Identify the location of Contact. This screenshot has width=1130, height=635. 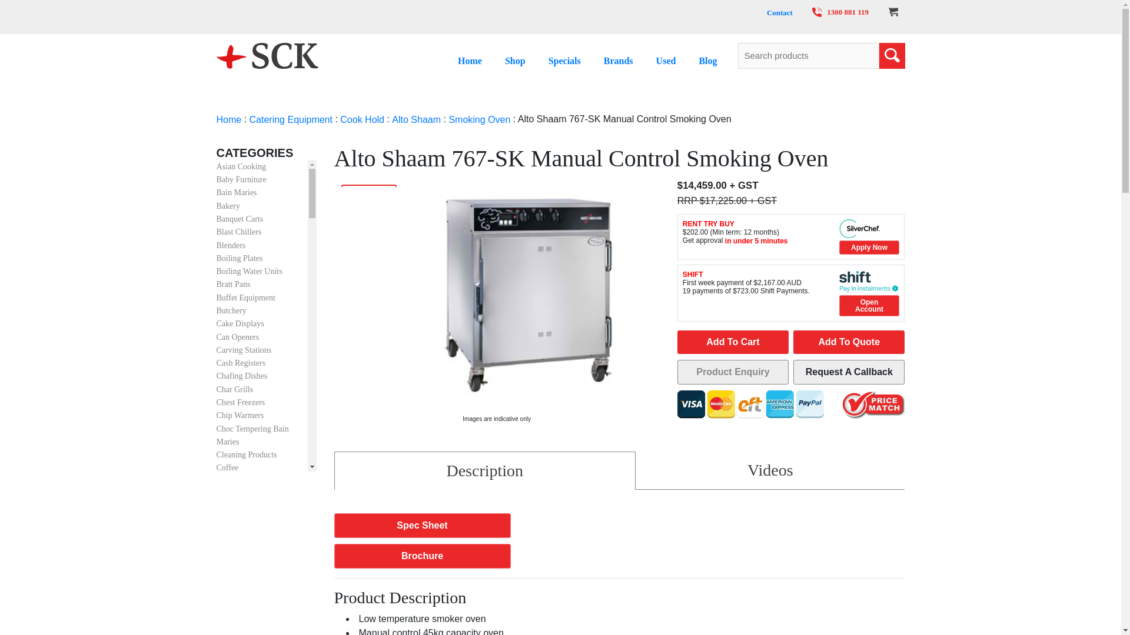
(780, 13).